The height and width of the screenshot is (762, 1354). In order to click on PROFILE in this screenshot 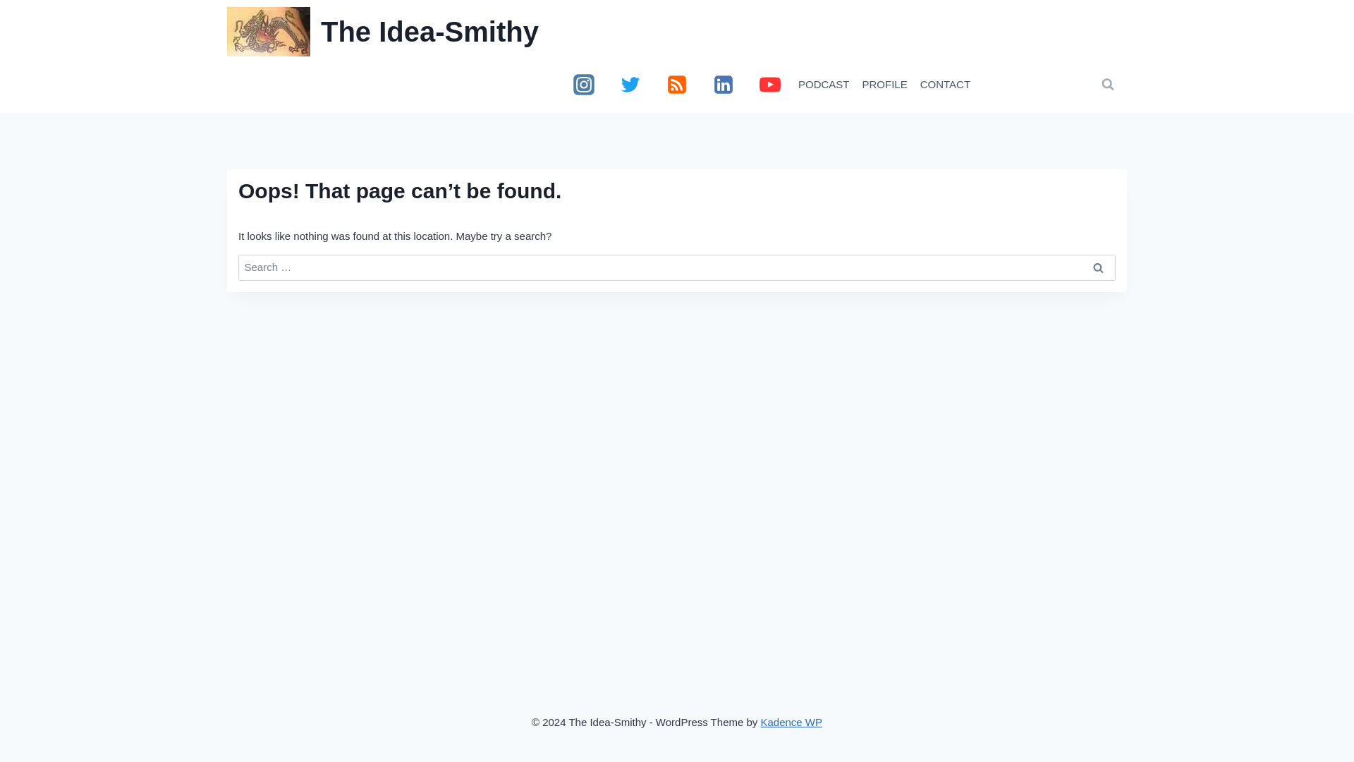, I will do `click(884, 85)`.